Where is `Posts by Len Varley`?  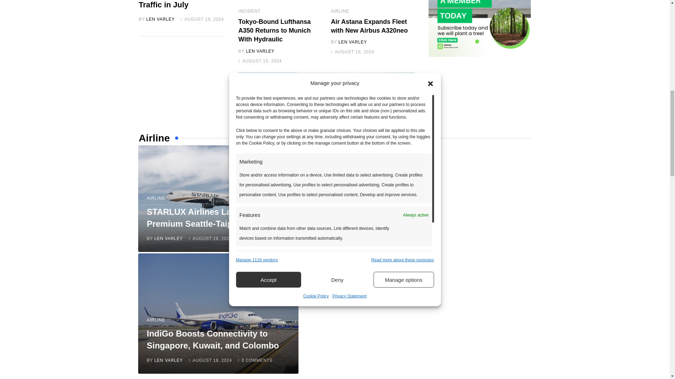
Posts by Len Varley is located at coordinates (169, 360).